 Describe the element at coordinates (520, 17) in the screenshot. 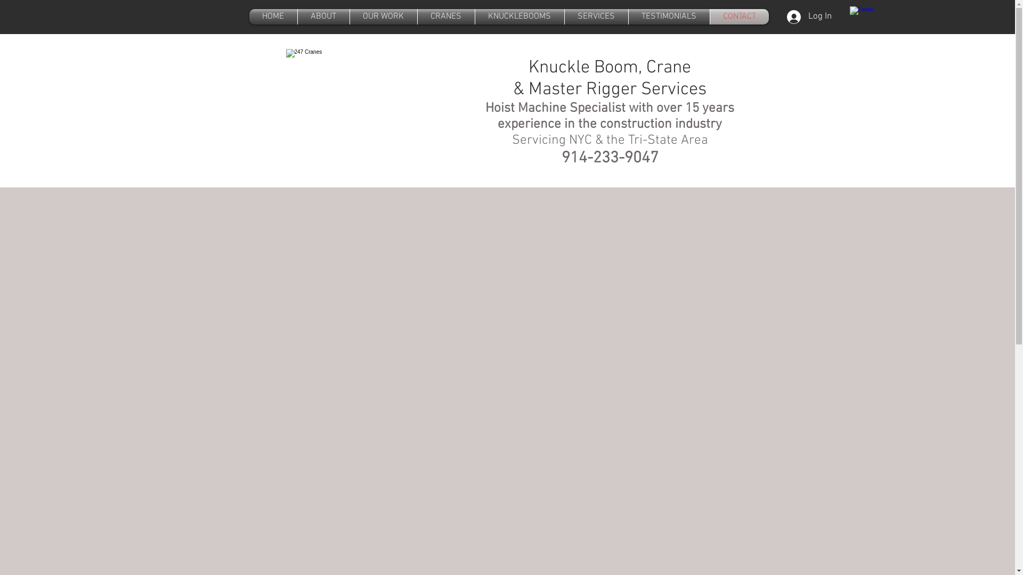

I see `KNUCKLEBOOMS` at that location.